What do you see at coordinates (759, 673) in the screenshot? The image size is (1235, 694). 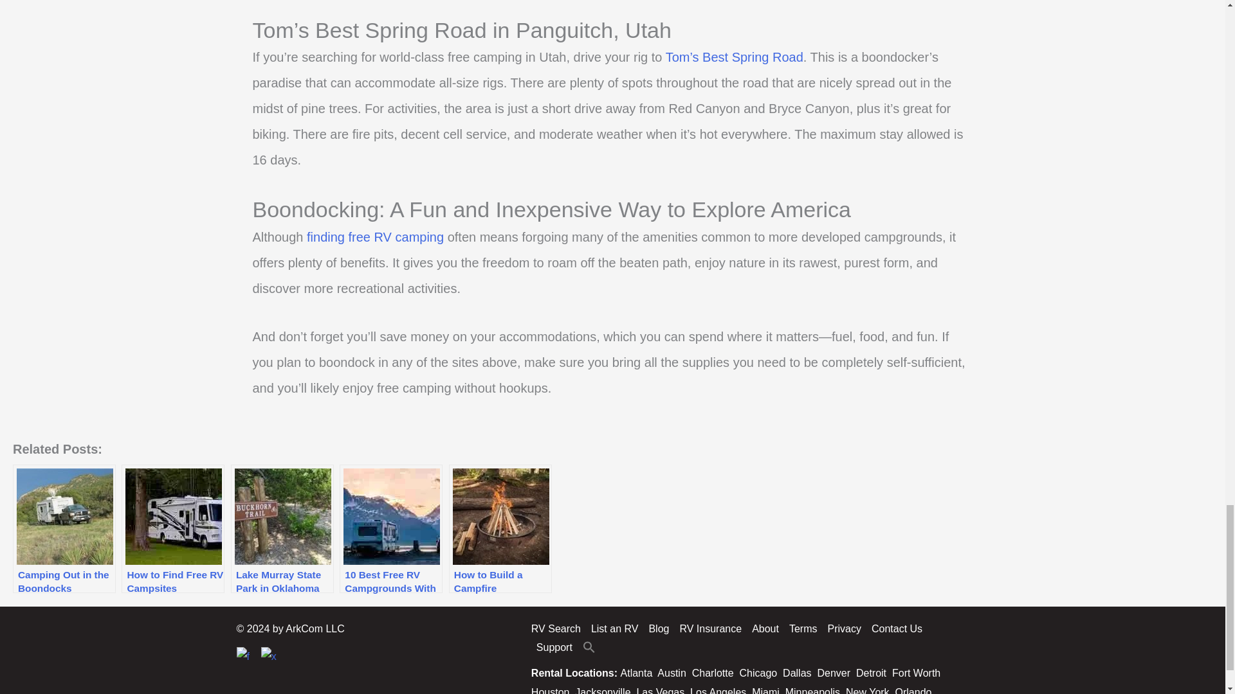 I see `Chicago RV Rental` at bounding box center [759, 673].